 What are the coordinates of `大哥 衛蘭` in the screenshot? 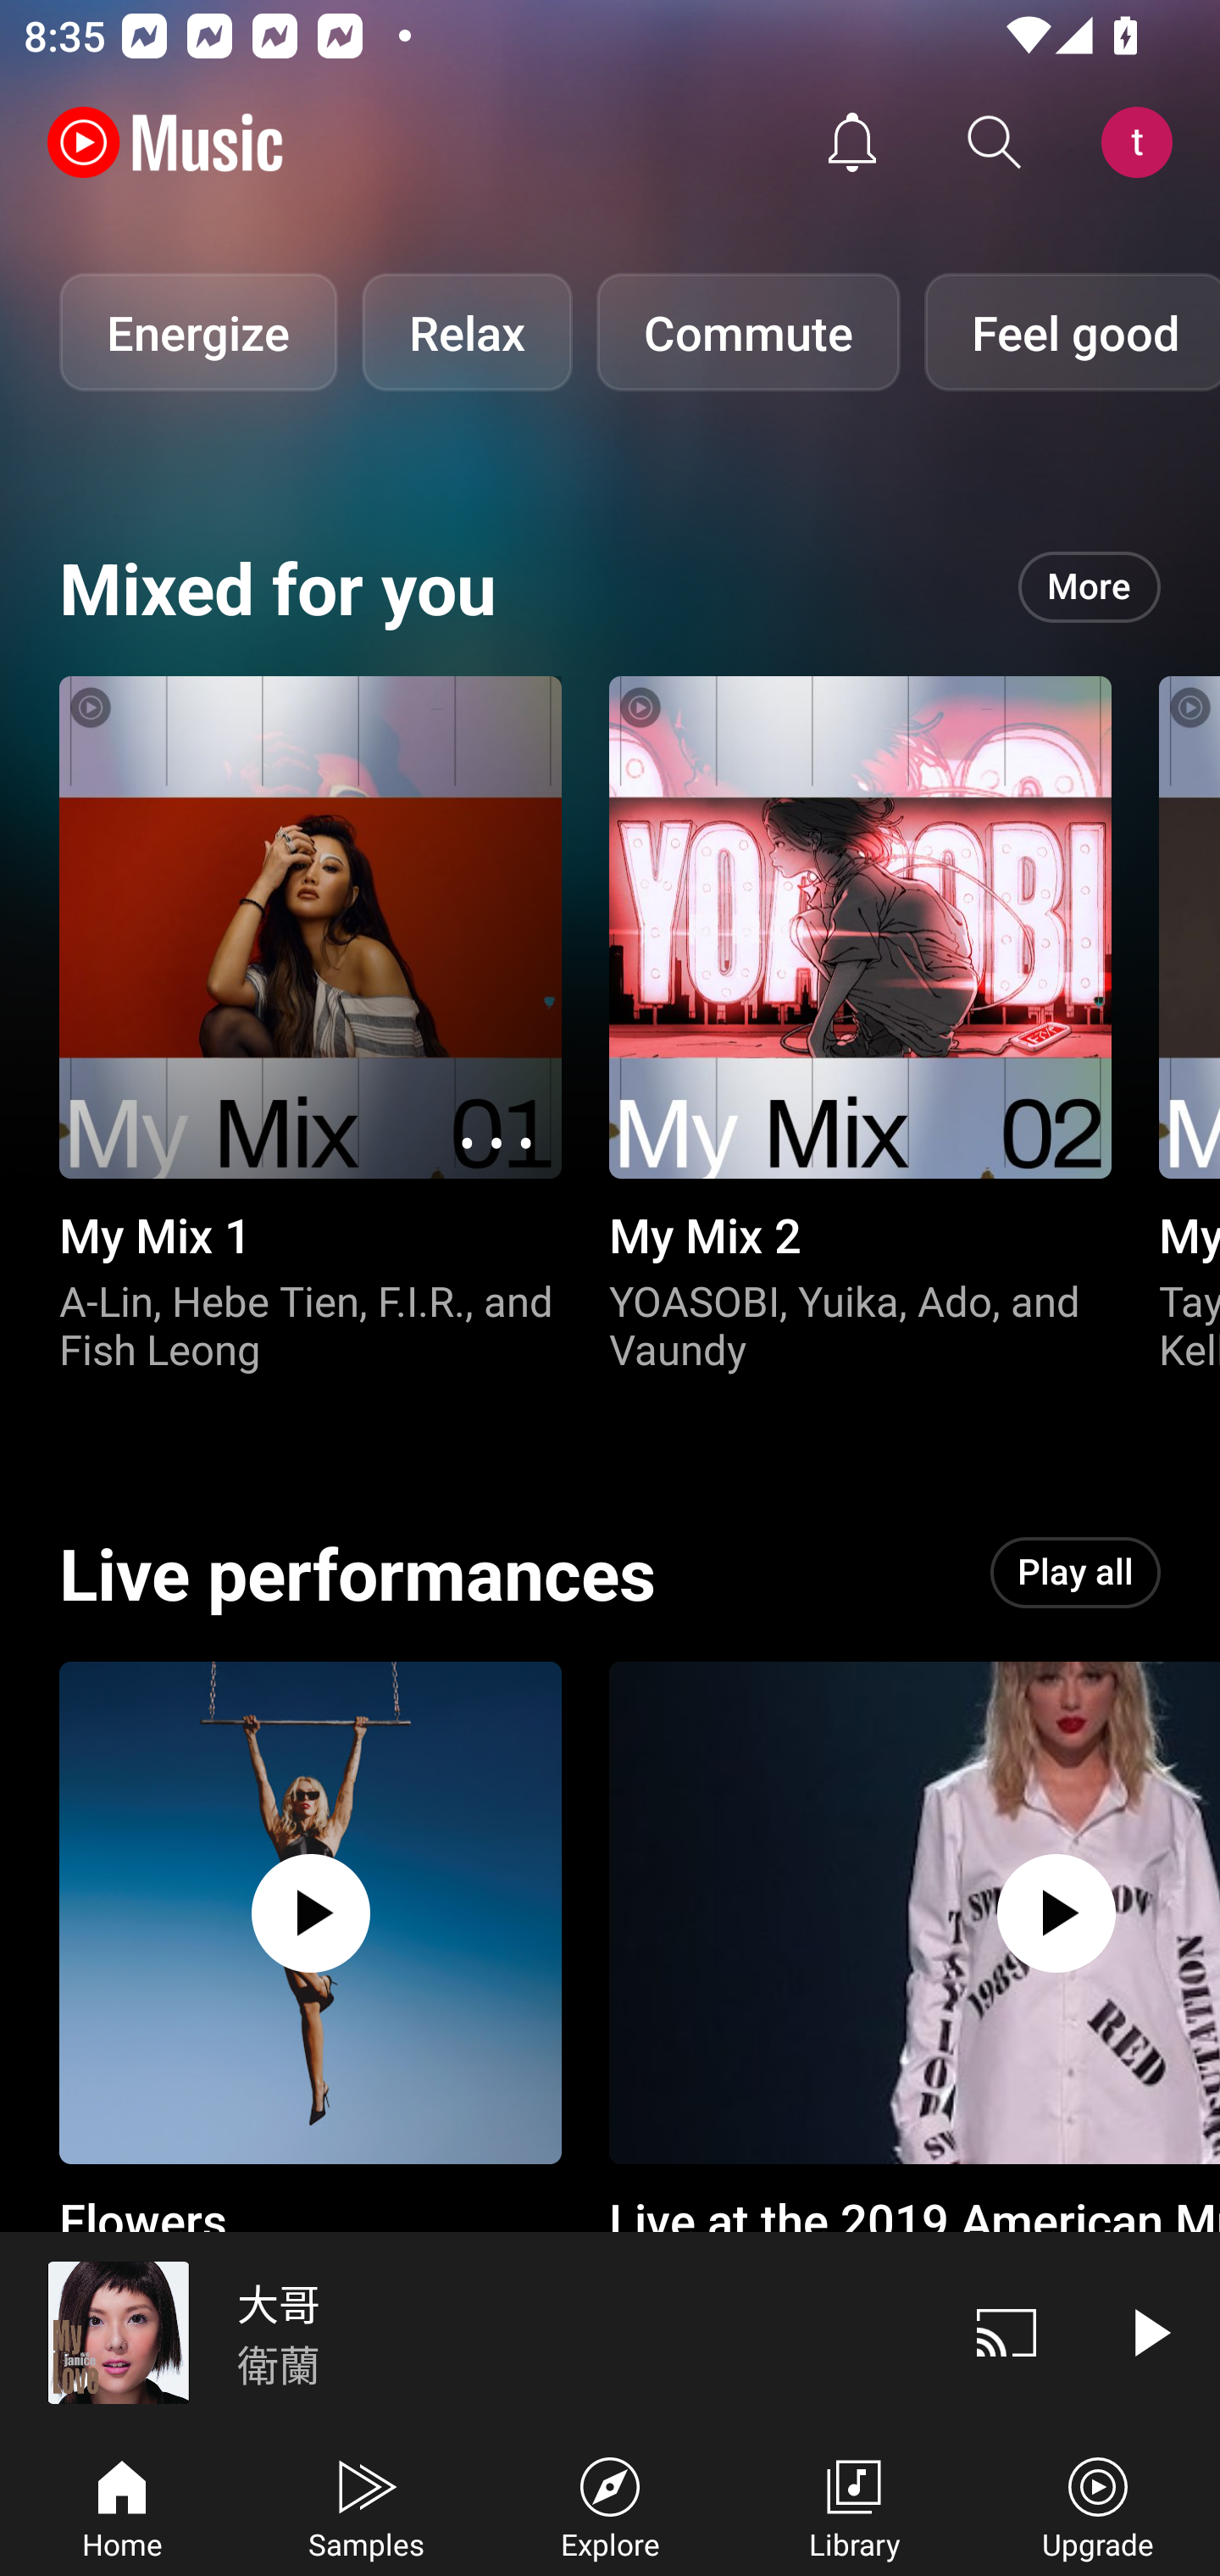 It's located at (468, 2332).